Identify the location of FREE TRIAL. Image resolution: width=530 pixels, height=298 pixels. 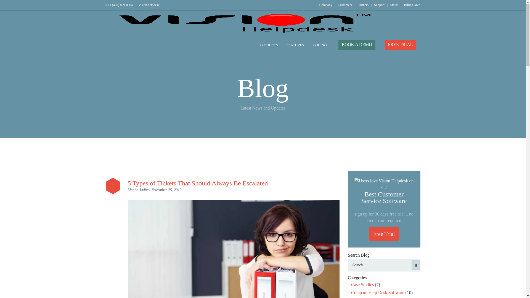
(400, 45).